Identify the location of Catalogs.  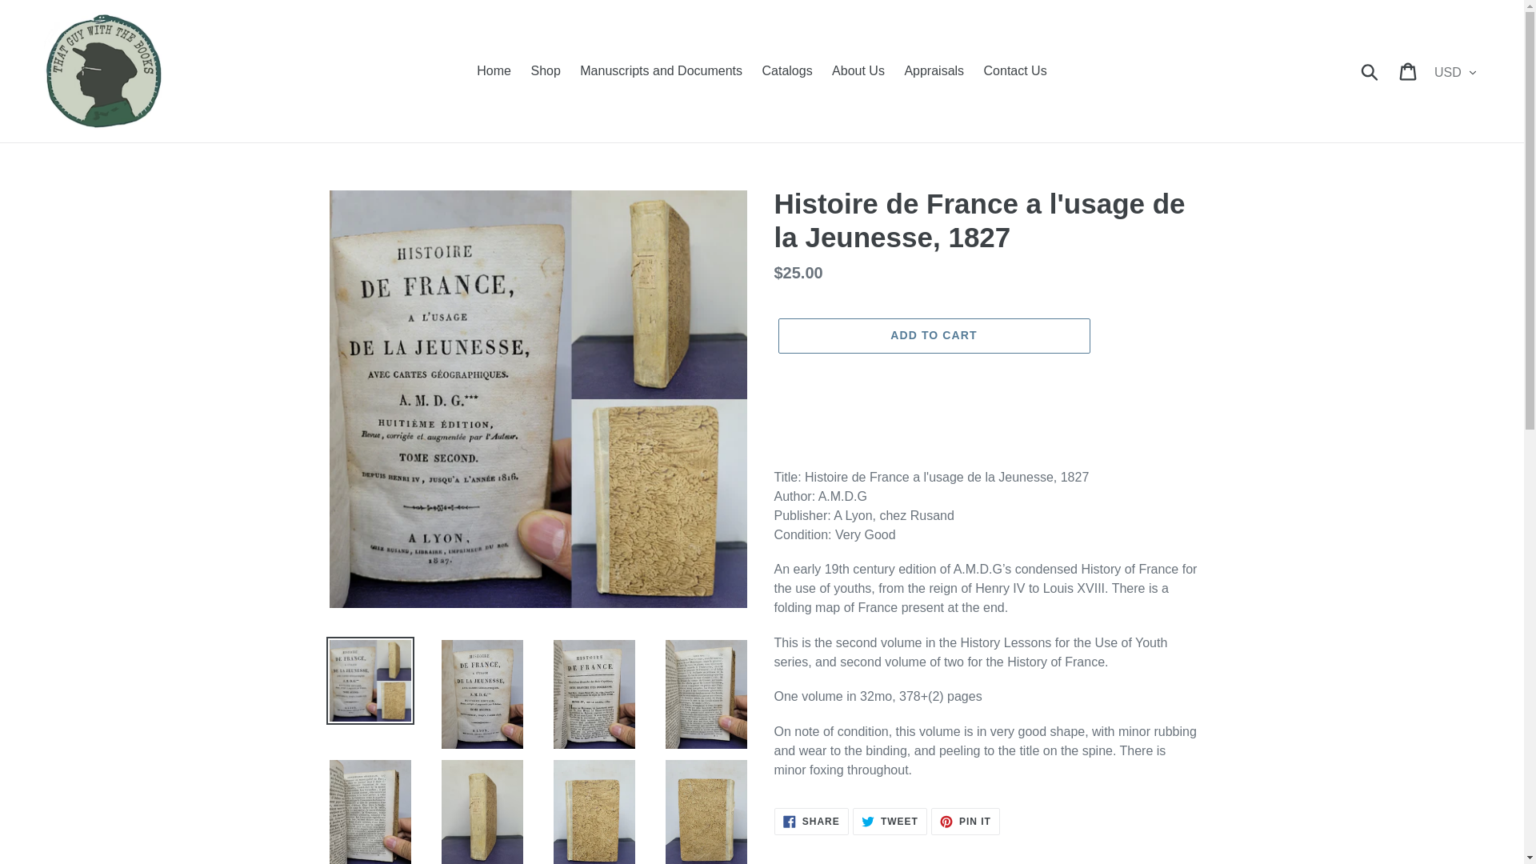
(811, 821).